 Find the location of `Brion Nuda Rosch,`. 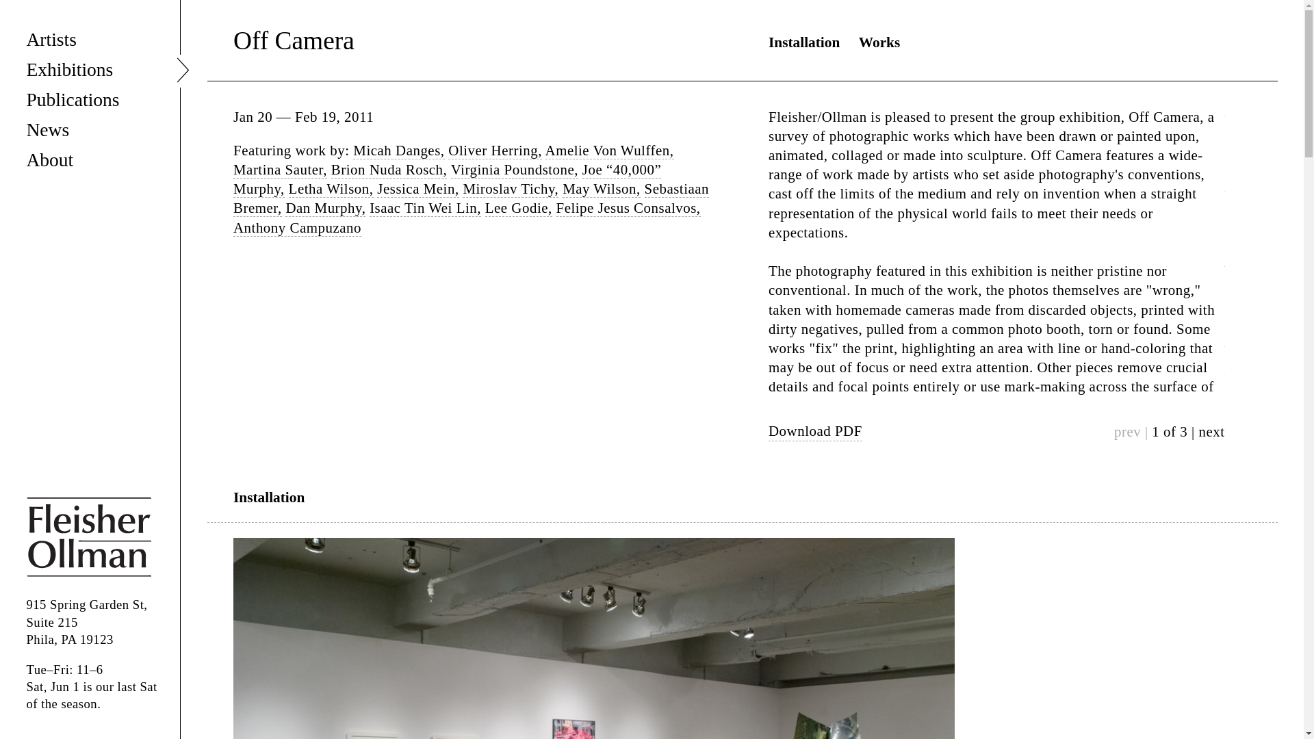

Brion Nuda Rosch, is located at coordinates (389, 170).